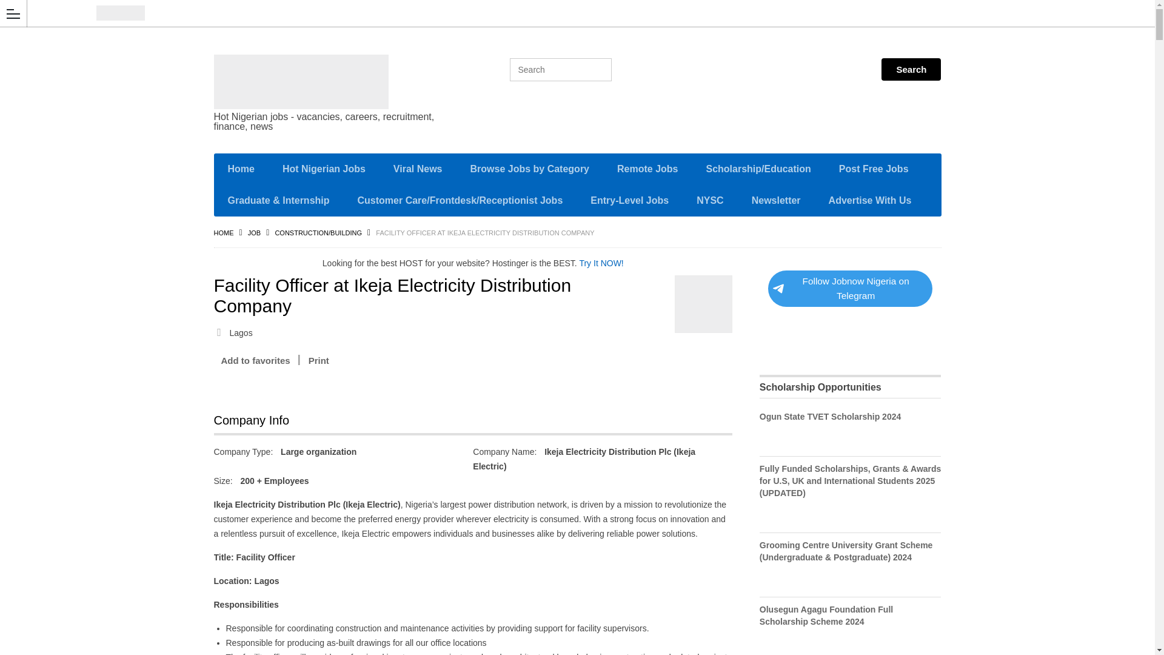  I want to click on Add to favorites, so click(255, 360).